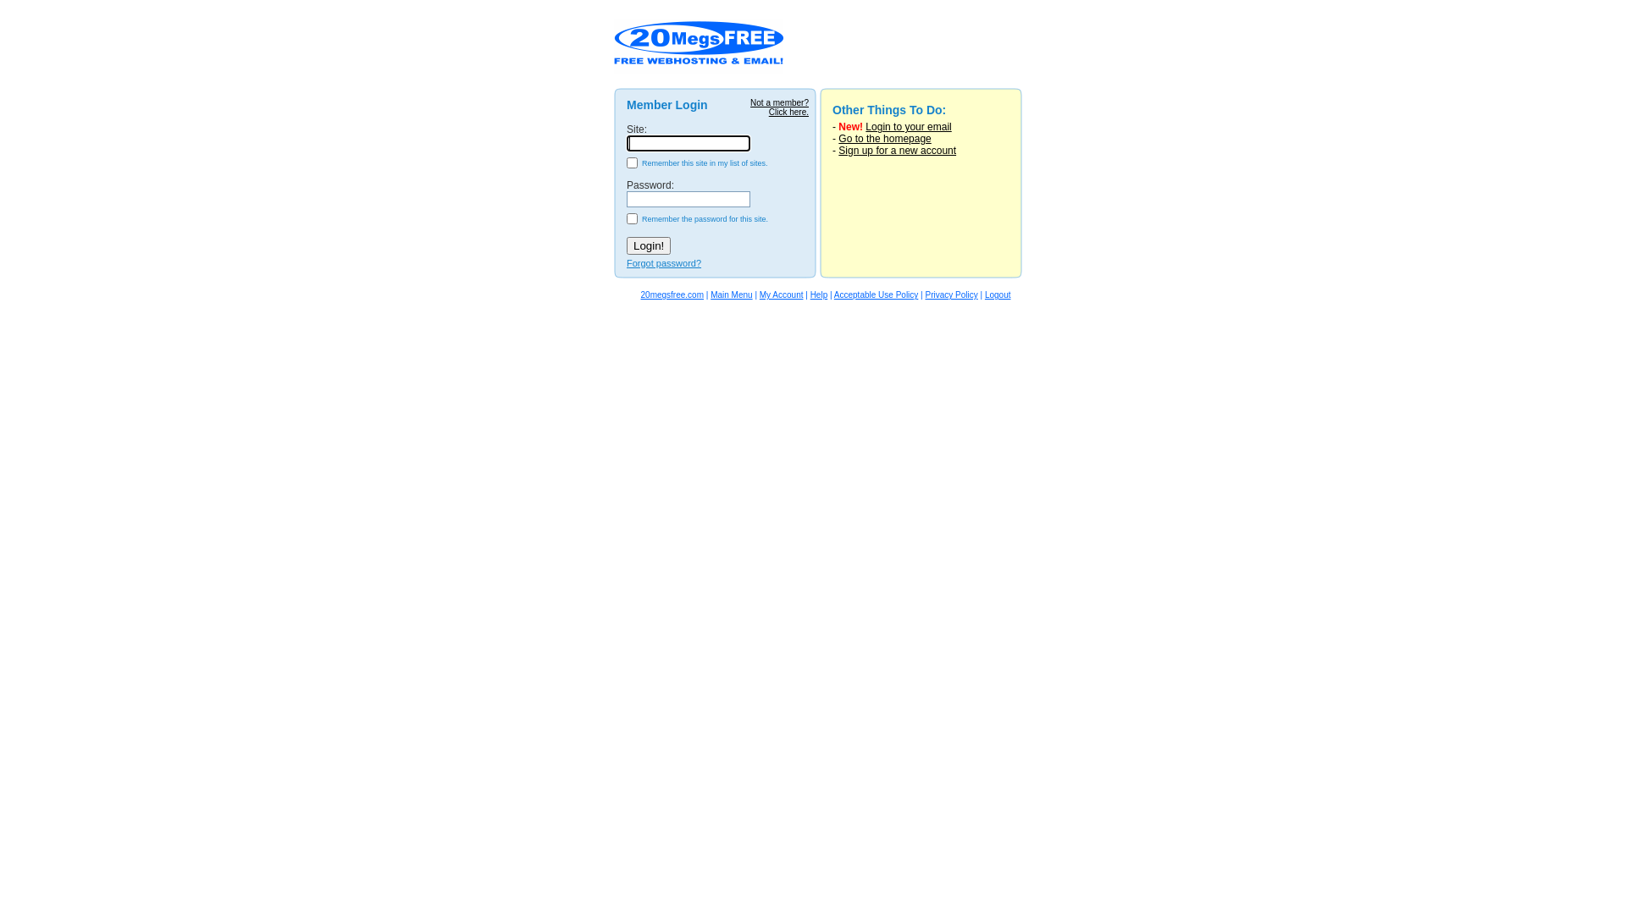 The height and width of the screenshot is (914, 1626). Describe the element at coordinates (884, 139) in the screenshot. I see `Go to the homepage` at that location.